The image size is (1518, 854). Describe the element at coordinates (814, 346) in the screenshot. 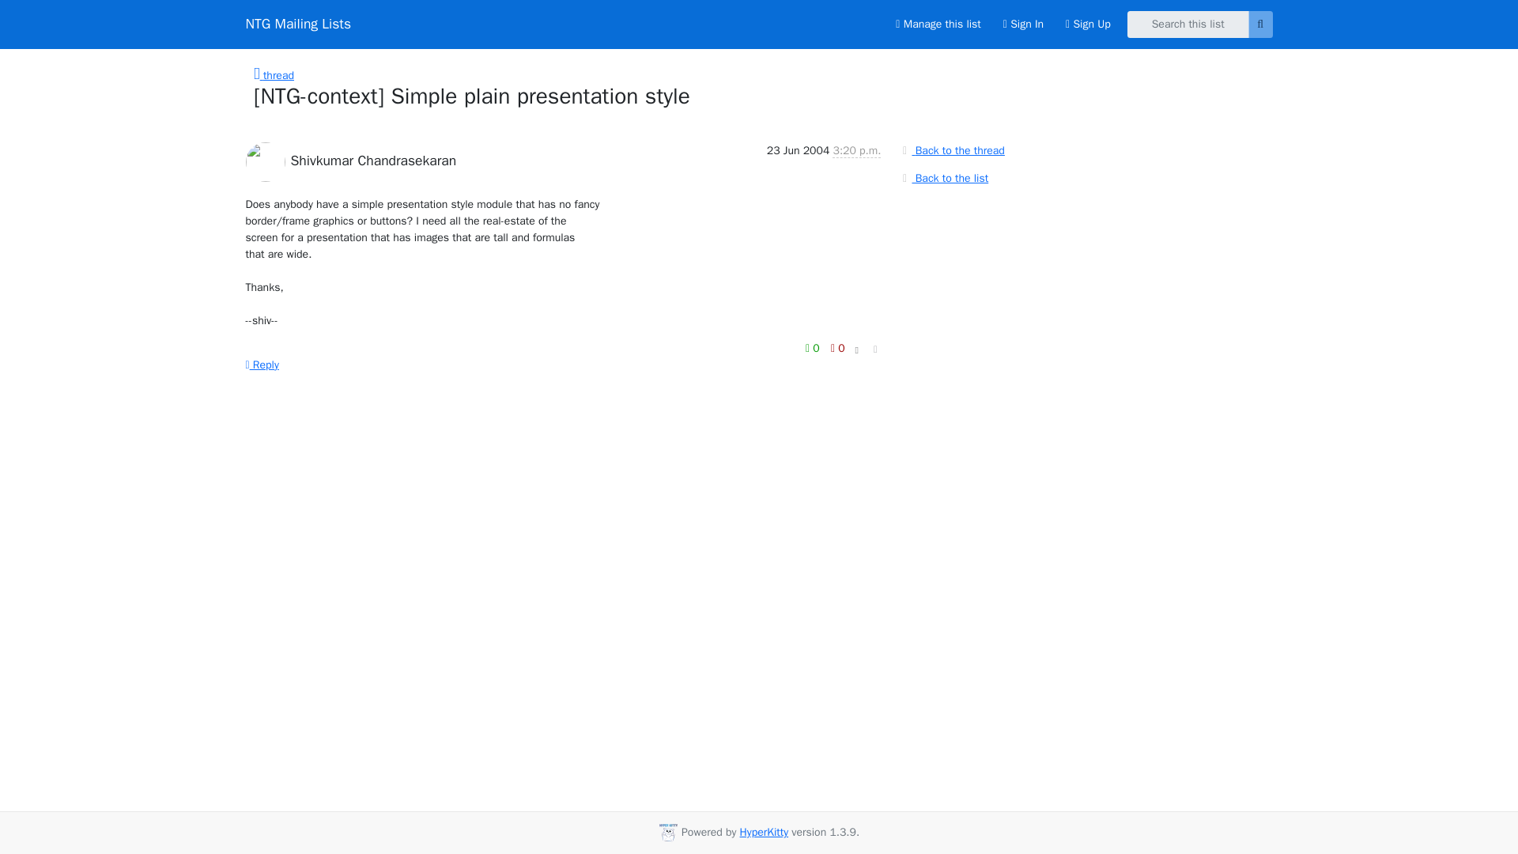

I see `0` at that location.